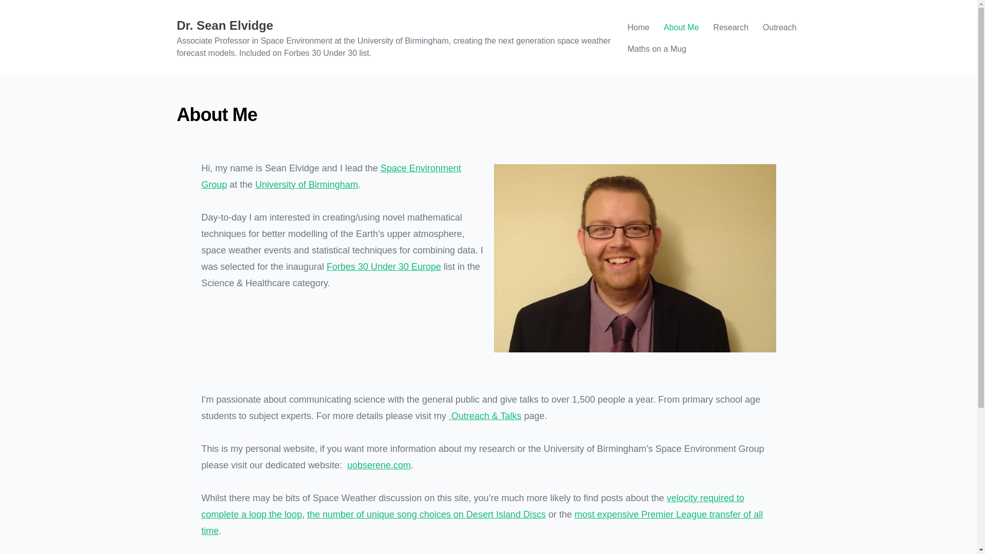  I want to click on most expensive Premier League transfer of all time, so click(481, 522).